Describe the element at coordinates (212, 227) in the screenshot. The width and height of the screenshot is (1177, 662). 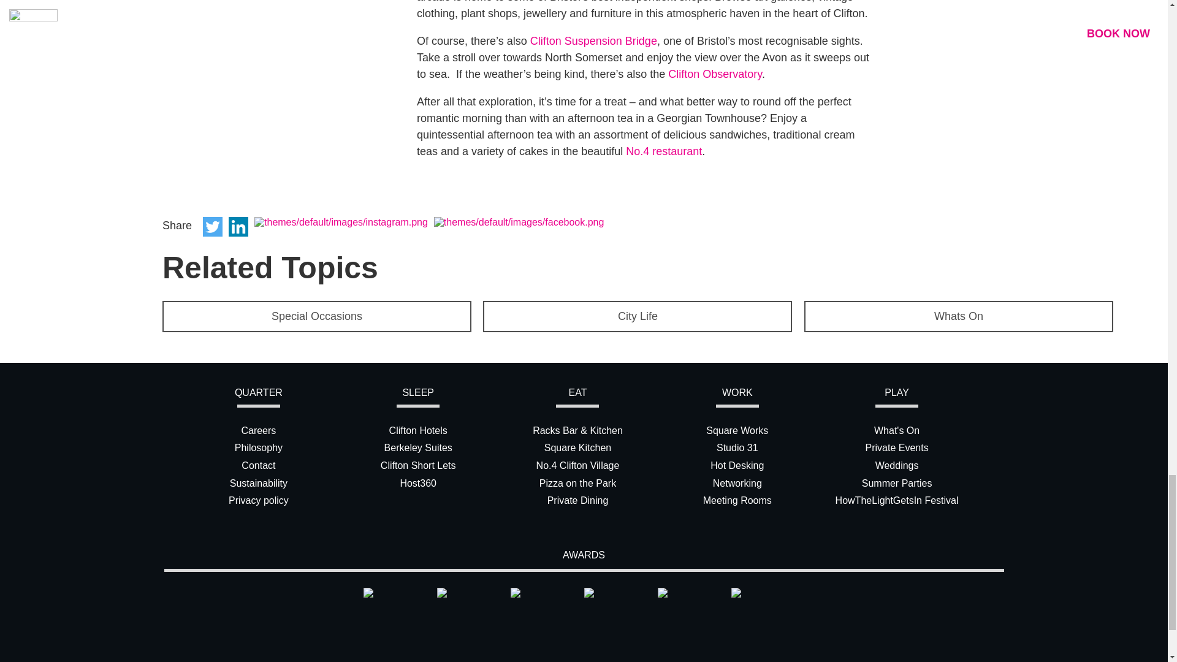
I see `twitter` at that location.